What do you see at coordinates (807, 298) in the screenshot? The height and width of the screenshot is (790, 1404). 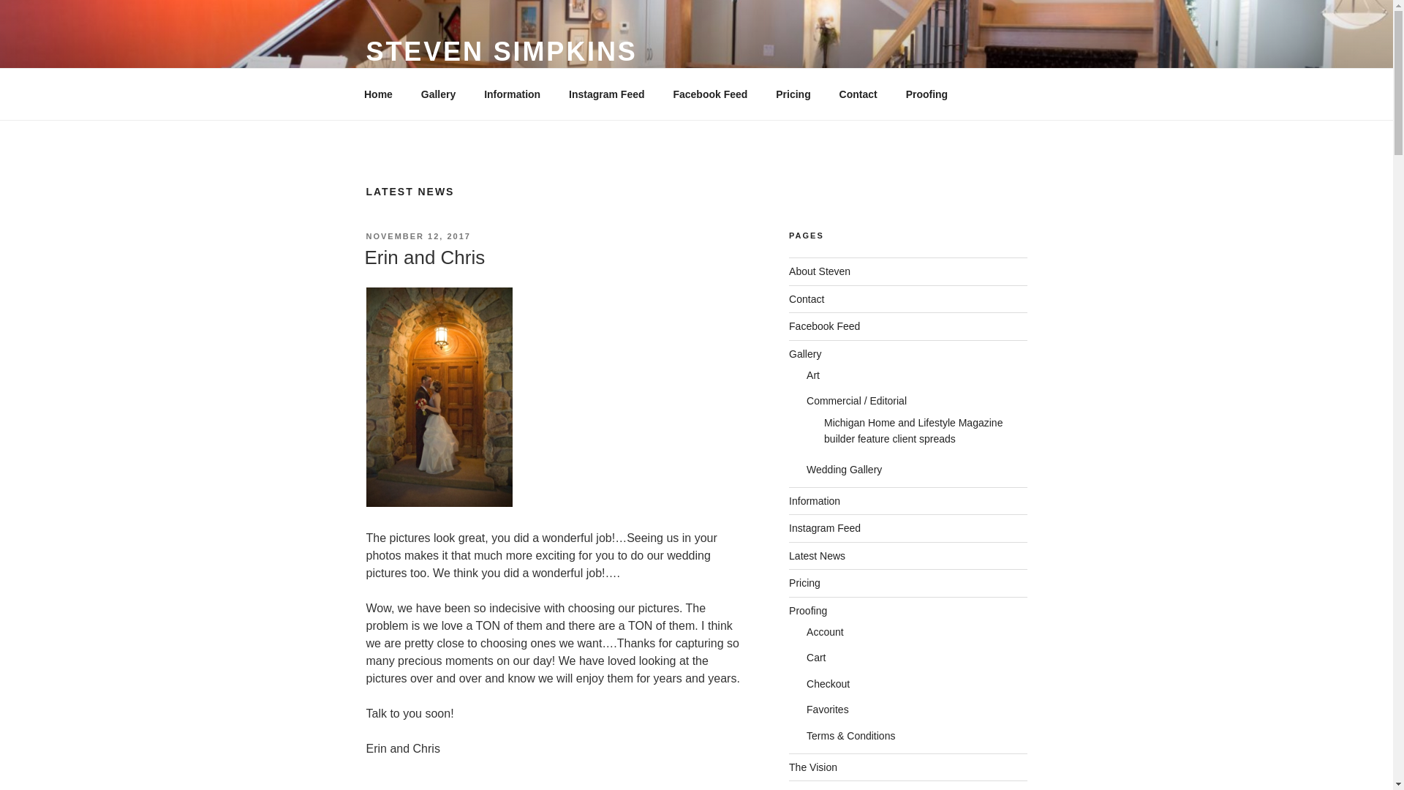 I see `Contact` at bounding box center [807, 298].